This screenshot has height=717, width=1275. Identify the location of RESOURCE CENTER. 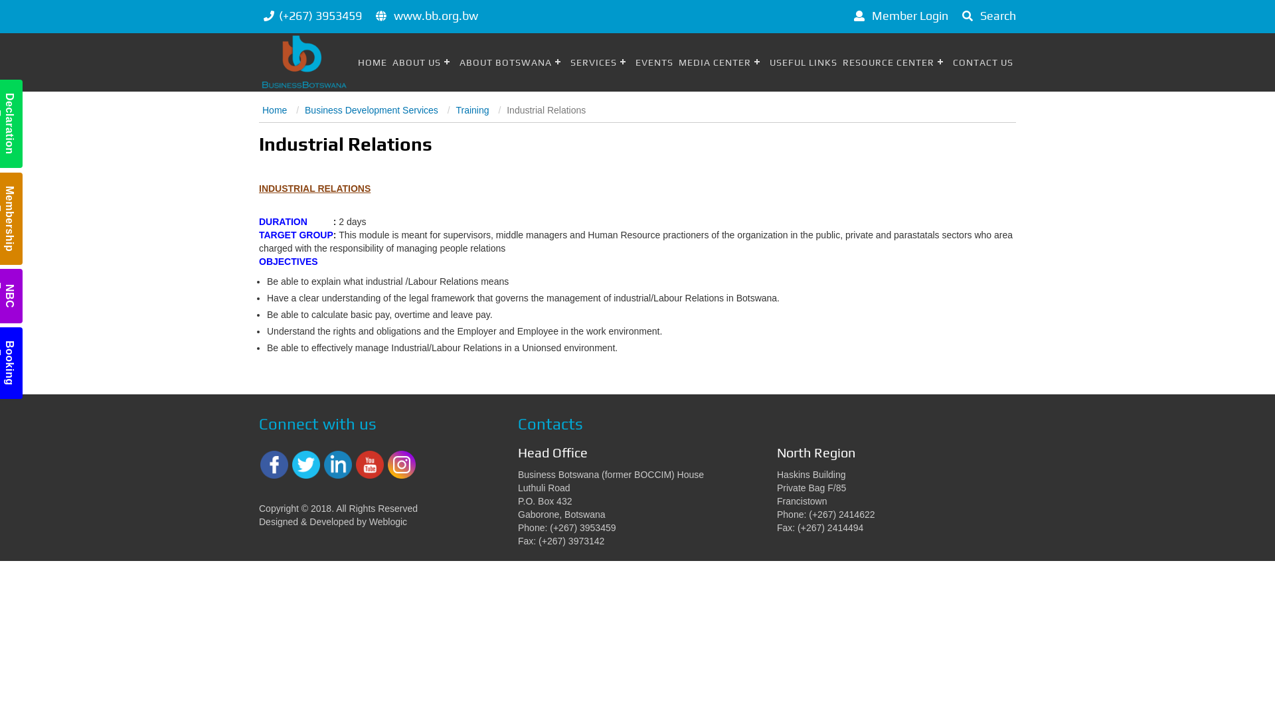
(895, 62).